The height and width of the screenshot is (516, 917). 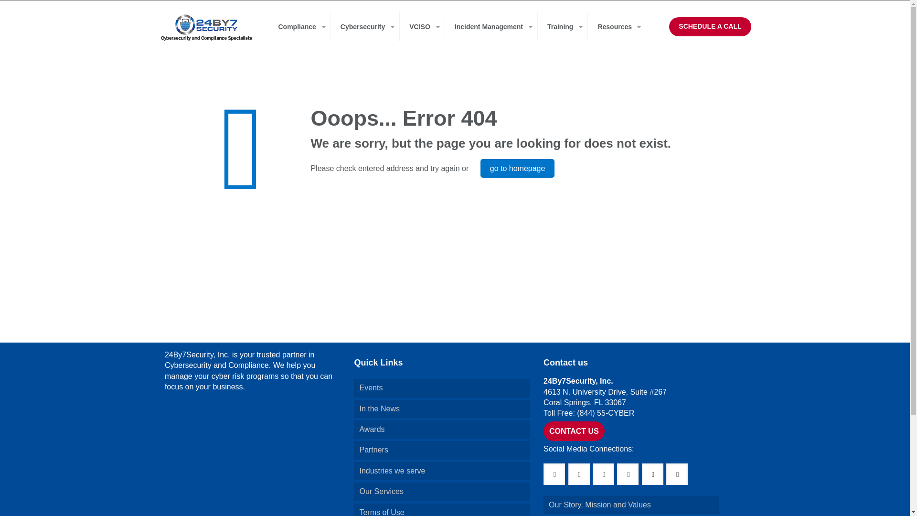 What do you see at coordinates (206, 27) in the screenshot?
I see `24by7security` at bounding box center [206, 27].